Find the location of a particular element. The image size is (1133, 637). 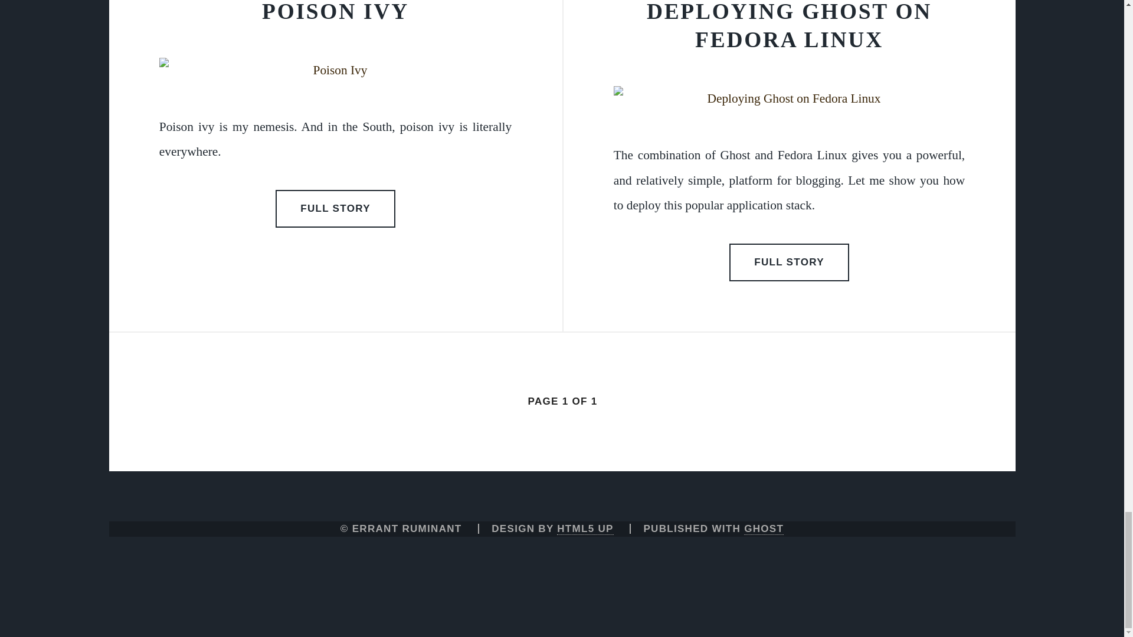

DEPLOYING GHOST ON FEDORA LINUX is located at coordinates (789, 26).